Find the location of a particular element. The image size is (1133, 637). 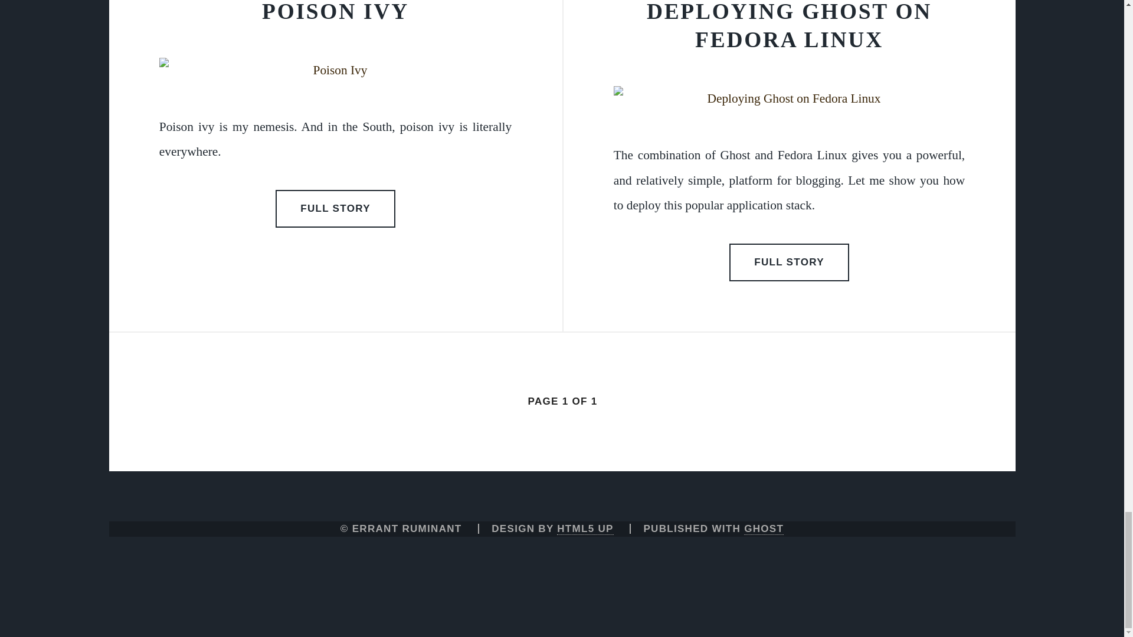

DEPLOYING GHOST ON FEDORA LINUX is located at coordinates (789, 26).